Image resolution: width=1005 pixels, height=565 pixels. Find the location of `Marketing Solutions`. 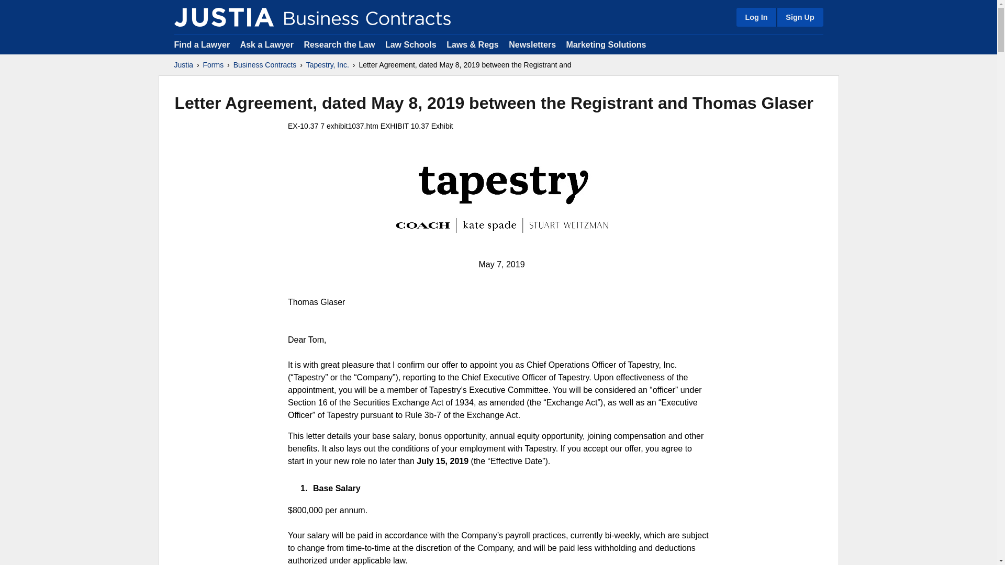

Marketing Solutions is located at coordinates (606, 44).